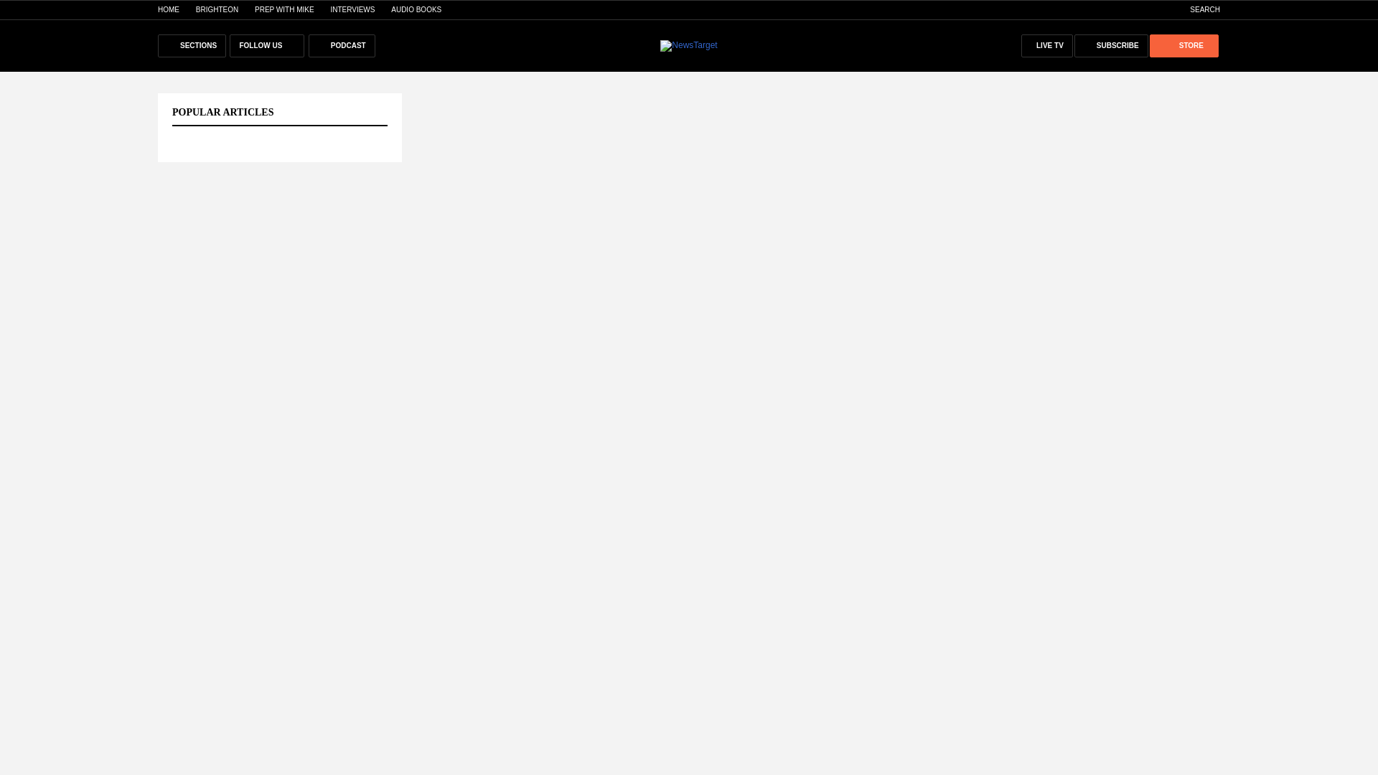 This screenshot has width=1378, height=775. Describe the element at coordinates (1184, 45) in the screenshot. I see `STORE` at that location.